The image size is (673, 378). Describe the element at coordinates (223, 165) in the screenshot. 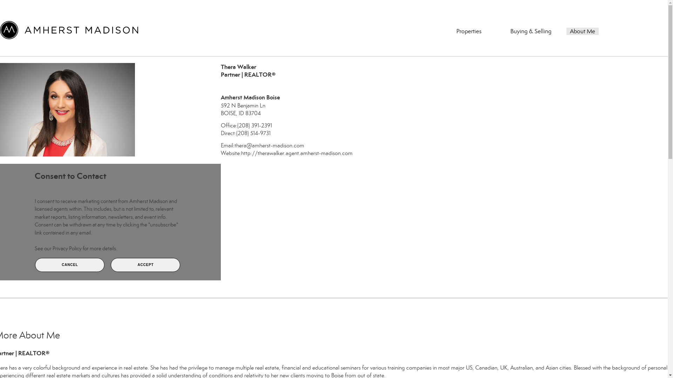

I see `Follow me on Facebook` at that location.